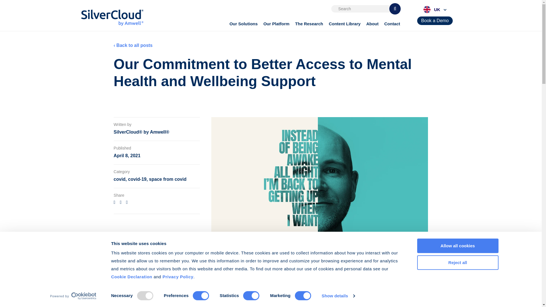  I want to click on Cookie Declaration, so click(132, 277).